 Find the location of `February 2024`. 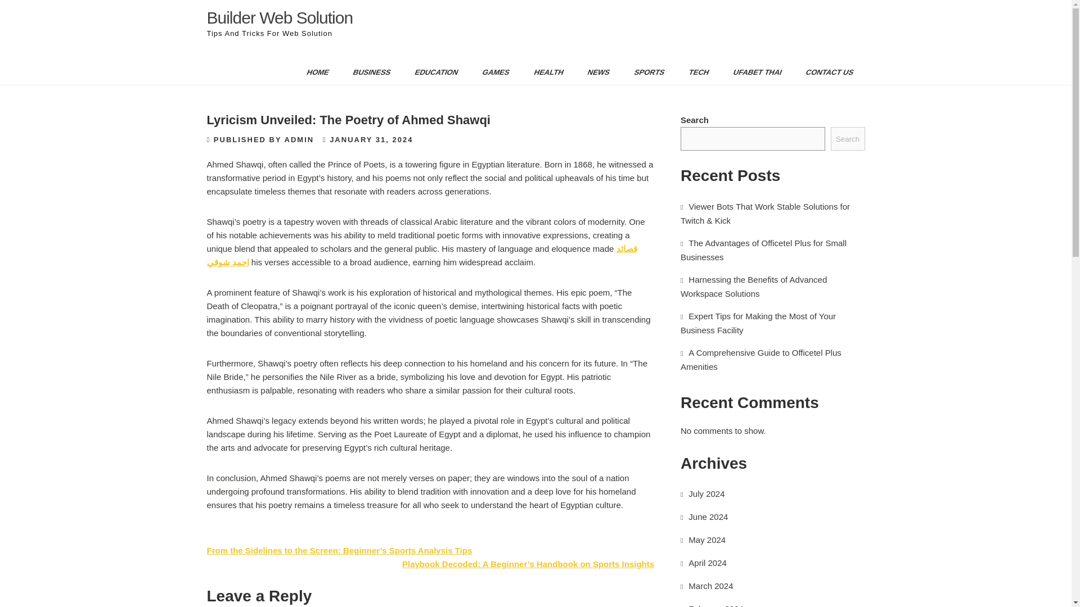

February 2024 is located at coordinates (716, 605).